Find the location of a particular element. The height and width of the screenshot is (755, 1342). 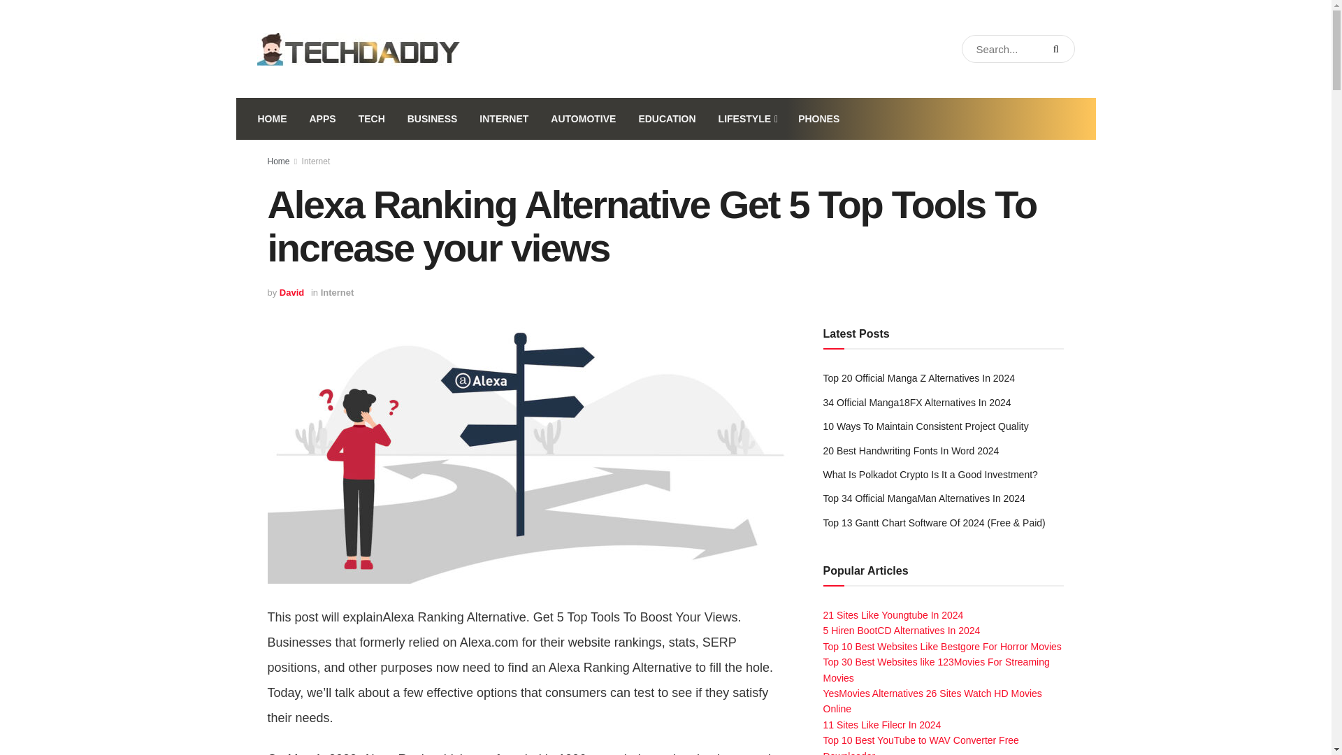

PHONES is located at coordinates (818, 119).